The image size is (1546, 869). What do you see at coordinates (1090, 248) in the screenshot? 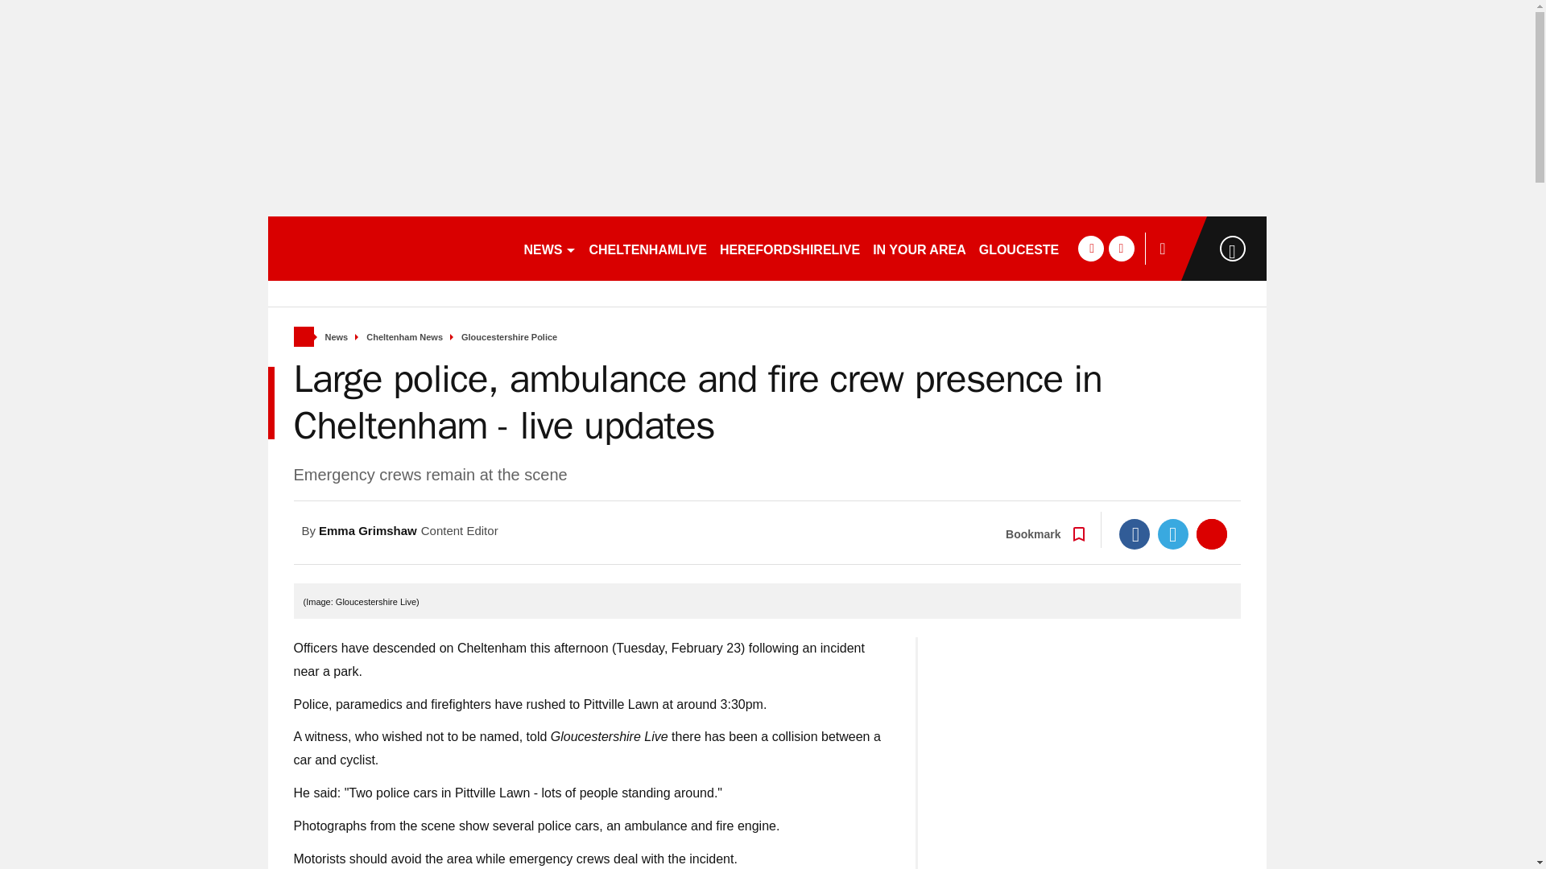
I see `facebook` at bounding box center [1090, 248].